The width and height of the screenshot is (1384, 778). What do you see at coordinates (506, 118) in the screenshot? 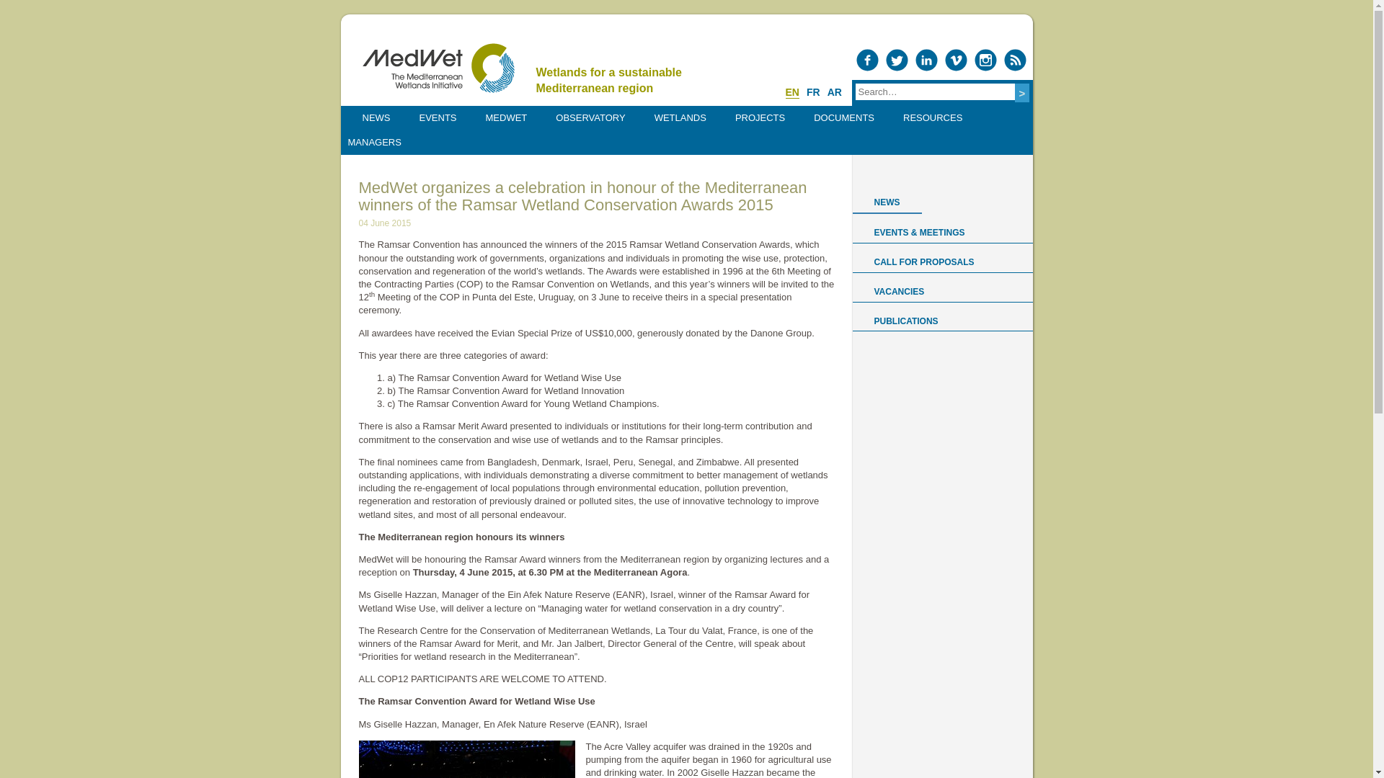
I see `MEDWET` at bounding box center [506, 118].